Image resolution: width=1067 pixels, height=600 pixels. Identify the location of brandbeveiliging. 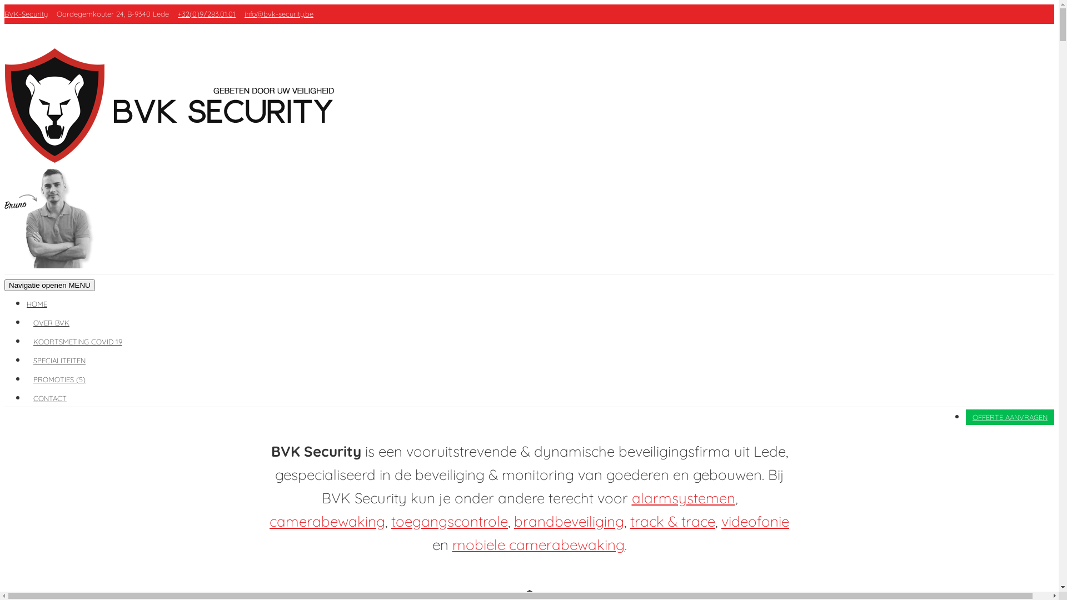
(569, 521).